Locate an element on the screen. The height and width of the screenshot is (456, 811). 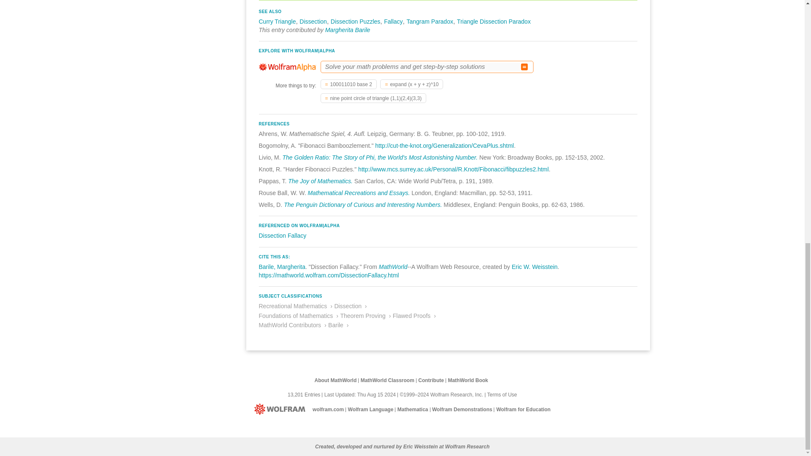
100011010 base 2 is located at coordinates (348, 84).